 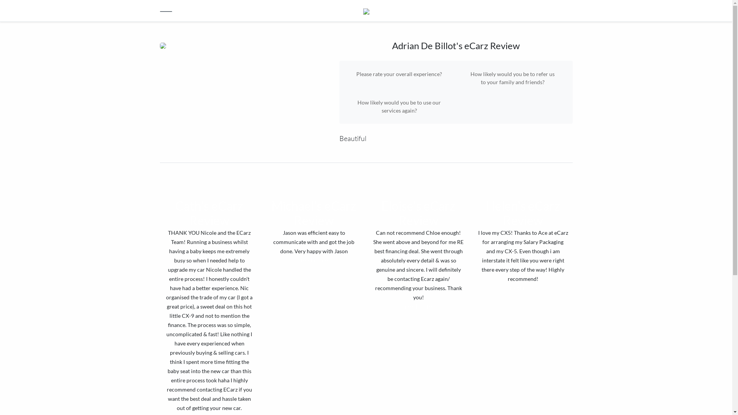 What do you see at coordinates (523, 213) in the screenshot?
I see `Helen's eCarz Review` at bounding box center [523, 213].